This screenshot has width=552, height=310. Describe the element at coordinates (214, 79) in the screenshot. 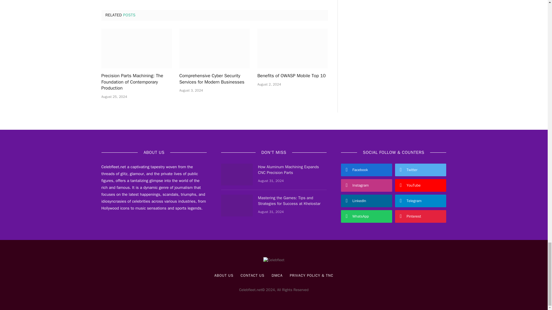

I see `Comprehensive Cyber Security Services for Modern Businesses` at that location.